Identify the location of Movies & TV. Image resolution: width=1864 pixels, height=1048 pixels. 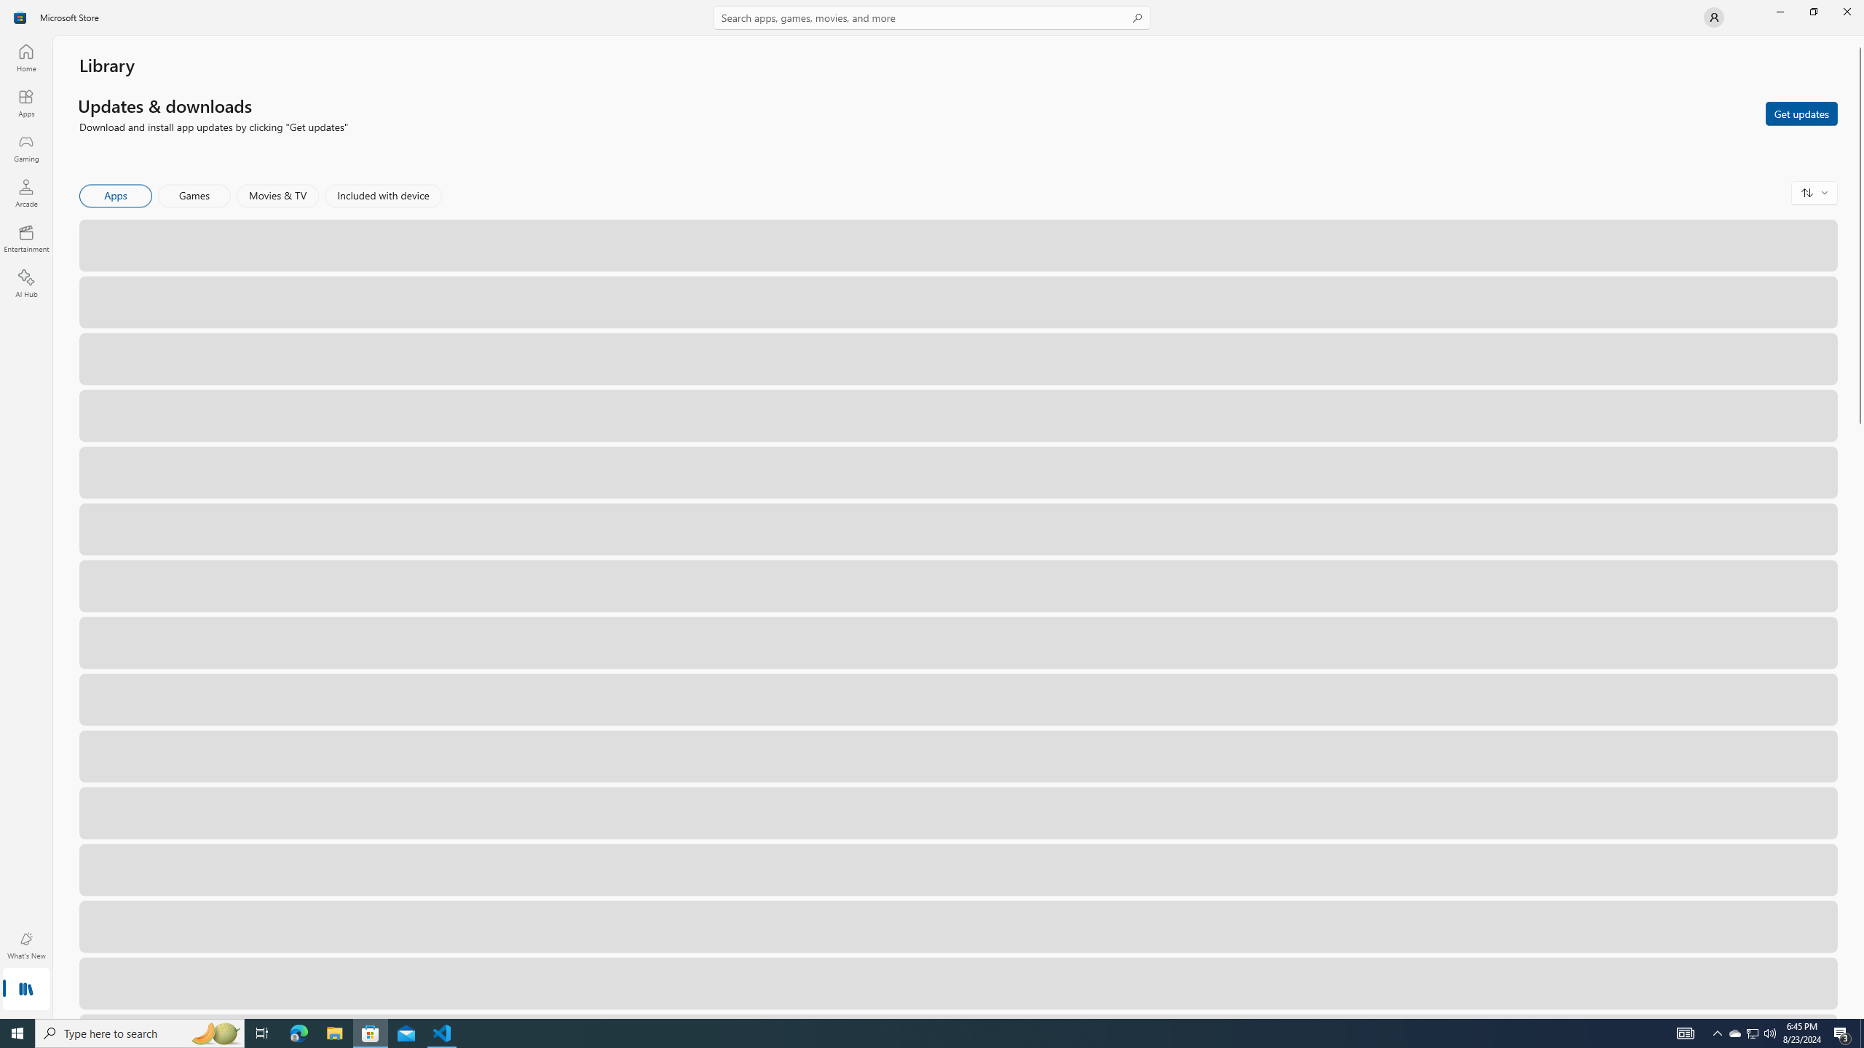
(277, 196).